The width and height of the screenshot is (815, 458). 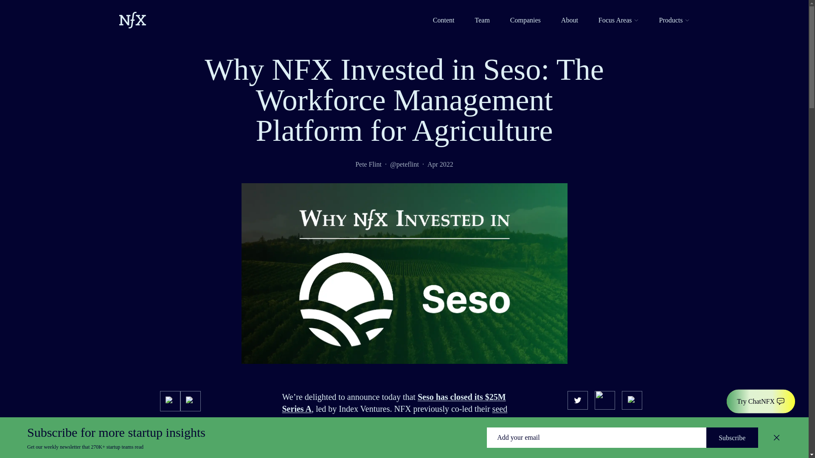 What do you see at coordinates (618, 20) in the screenshot?
I see `Focus Areas` at bounding box center [618, 20].